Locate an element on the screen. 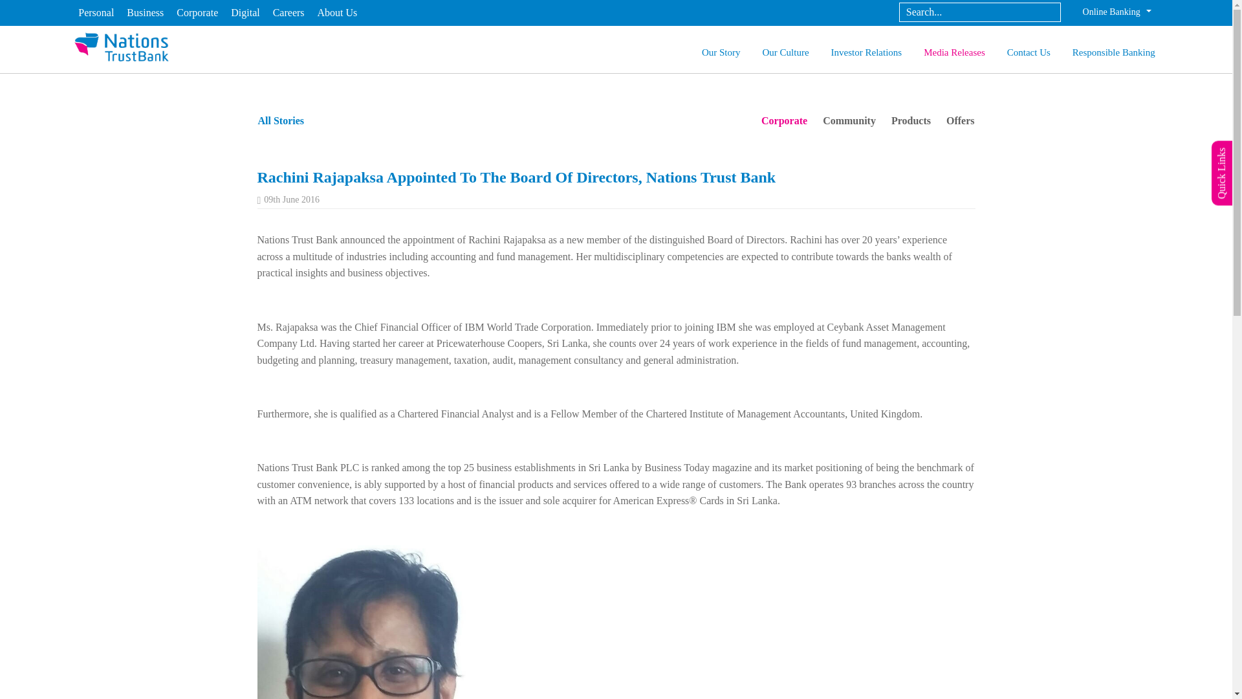 The image size is (1242, 699). Online Banking is located at coordinates (1117, 12).